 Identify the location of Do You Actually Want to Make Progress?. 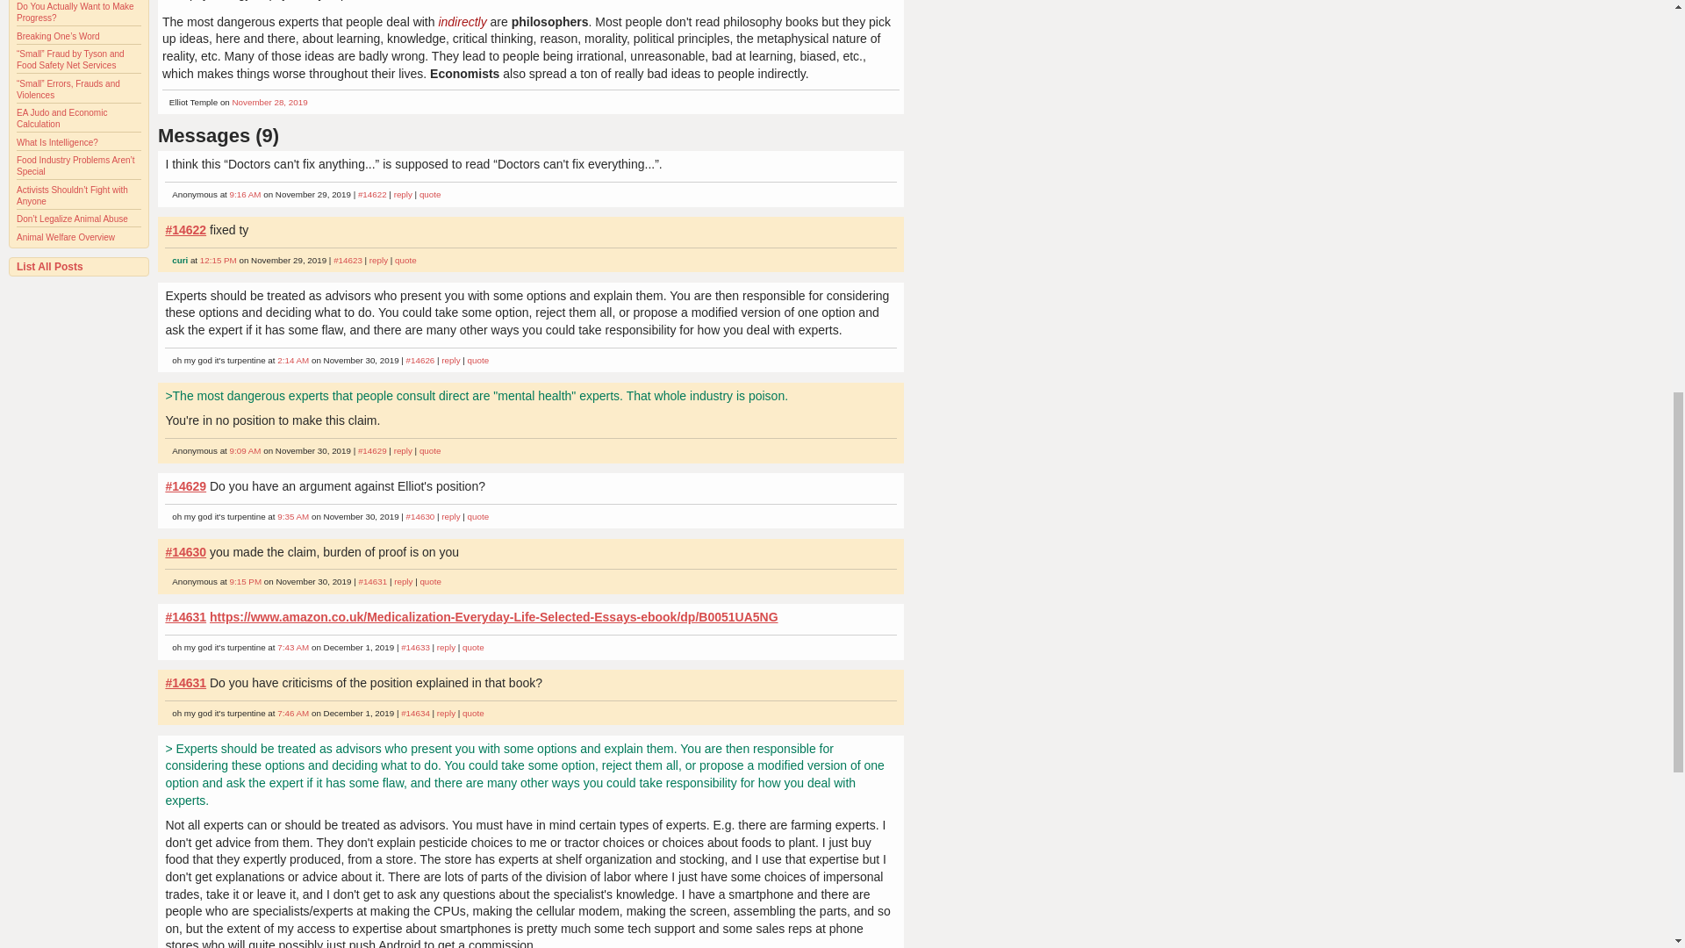
(75, 12).